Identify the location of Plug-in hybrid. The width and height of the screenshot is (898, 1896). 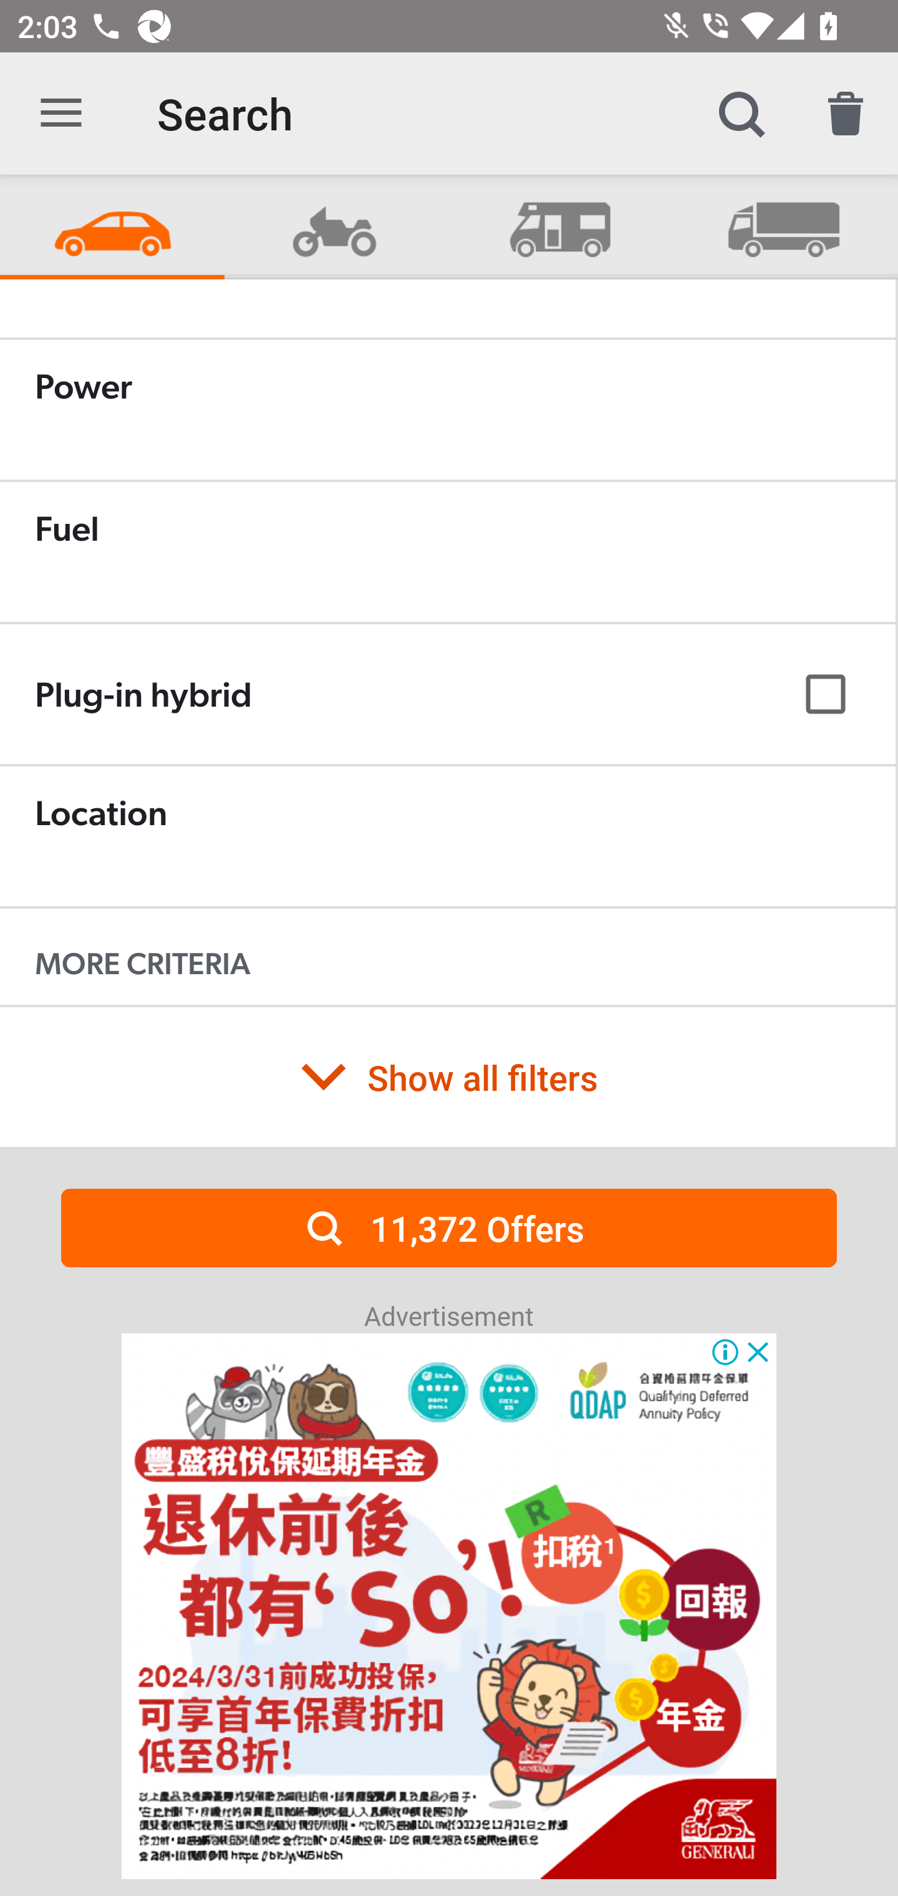
(448, 695).